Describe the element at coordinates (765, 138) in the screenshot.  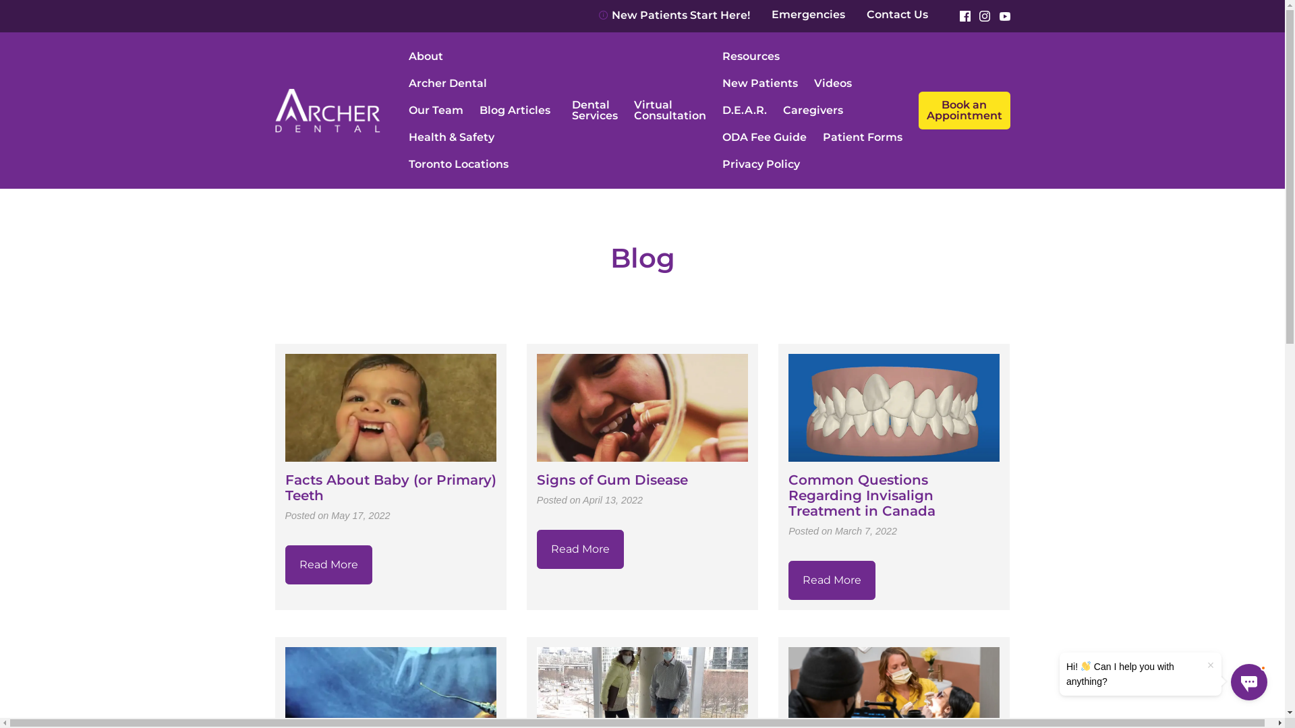
I see `ODA Fee Guide` at that location.